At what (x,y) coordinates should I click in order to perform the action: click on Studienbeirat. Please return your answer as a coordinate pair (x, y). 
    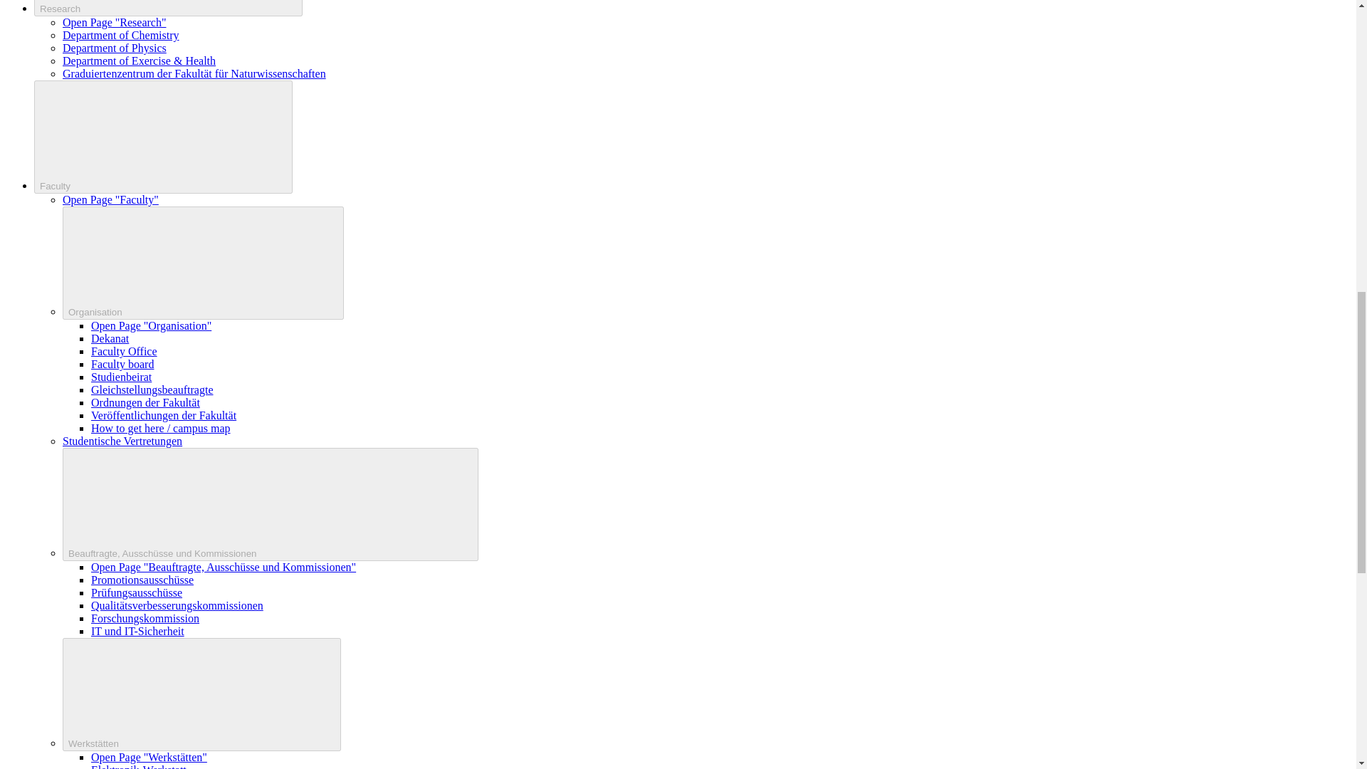
    Looking at the image, I should click on (121, 376).